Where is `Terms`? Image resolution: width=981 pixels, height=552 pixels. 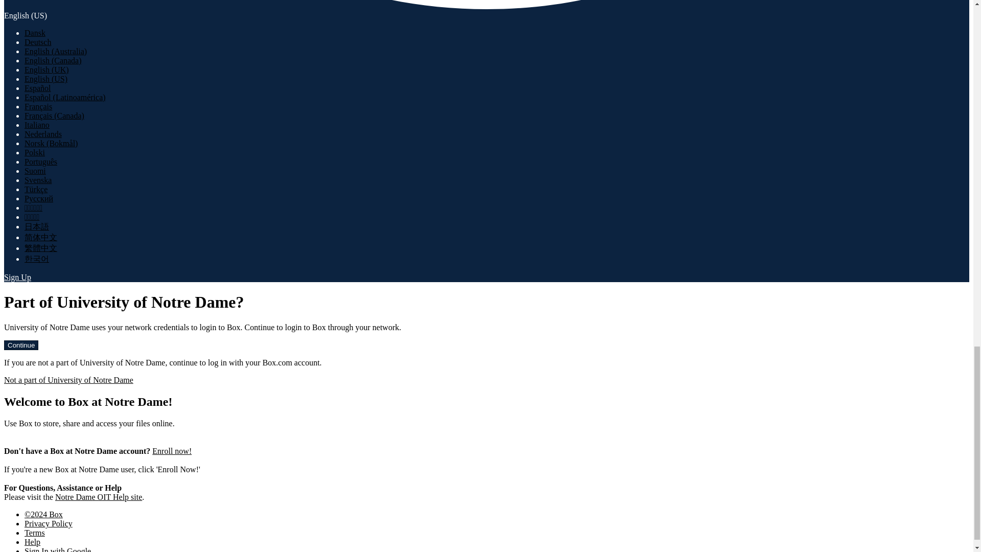 Terms is located at coordinates (35, 533).